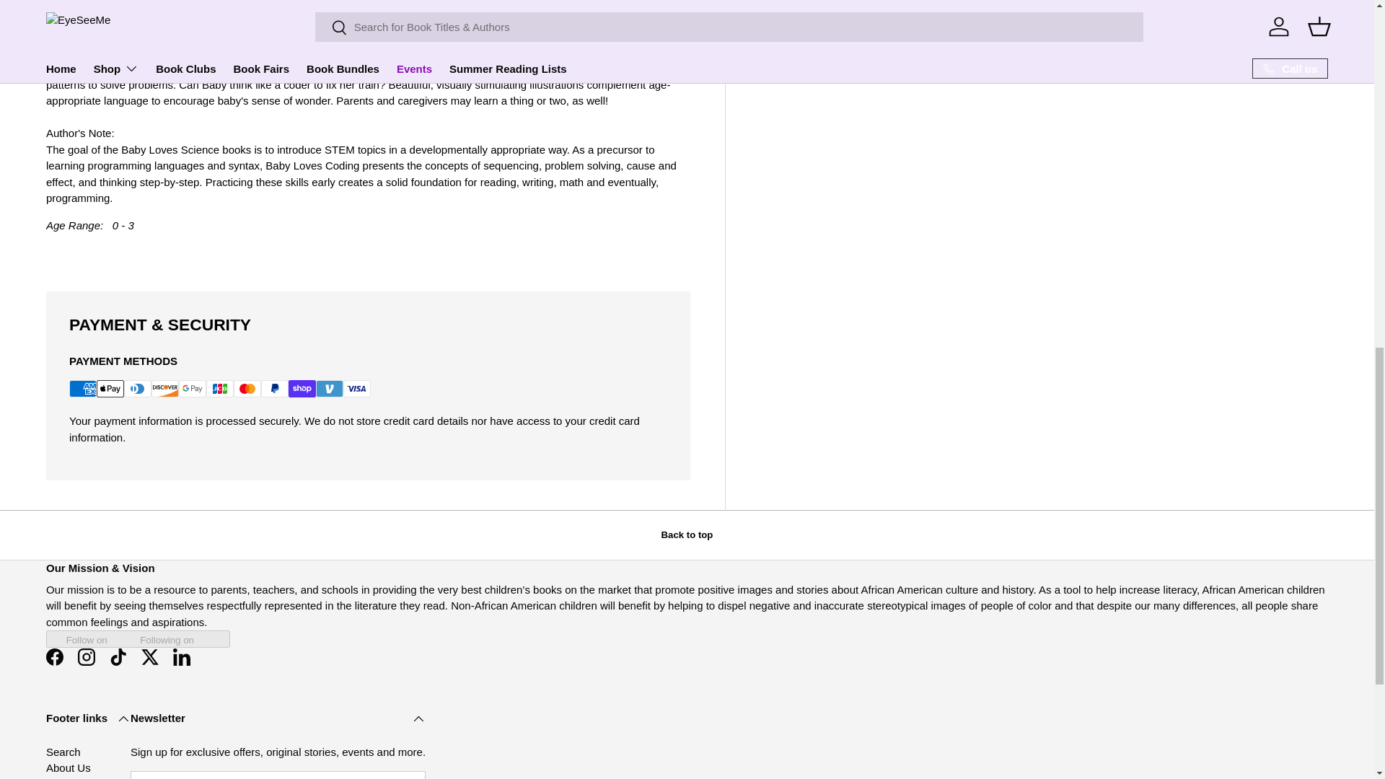 The height and width of the screenshot is (779, 1385). What do you see at coordinates (192, 388) in the screenshot?
I see `Google Pay` at bounding box center [192, 388].